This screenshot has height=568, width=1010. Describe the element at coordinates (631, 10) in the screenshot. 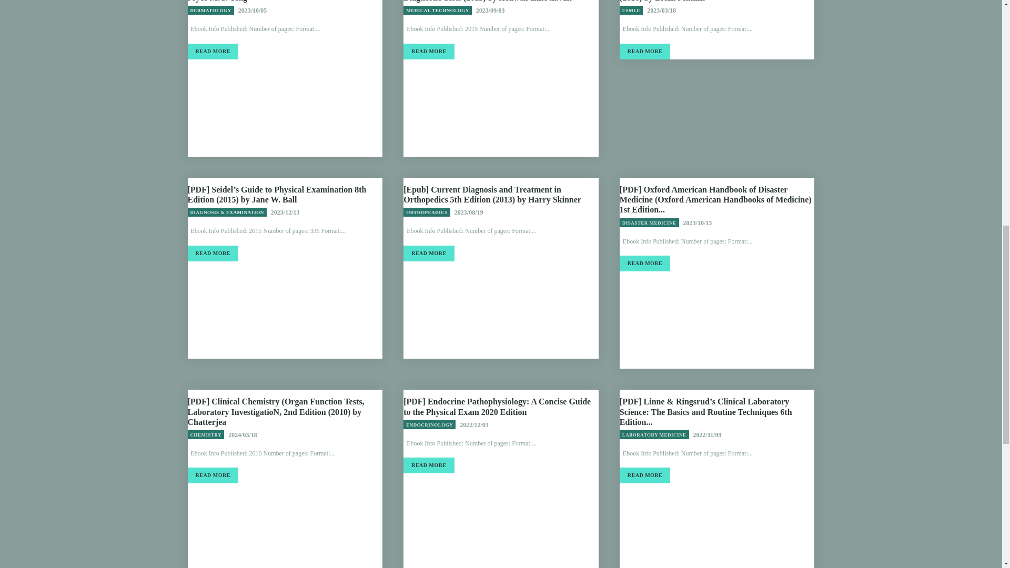

I see `USMLE` at that location.